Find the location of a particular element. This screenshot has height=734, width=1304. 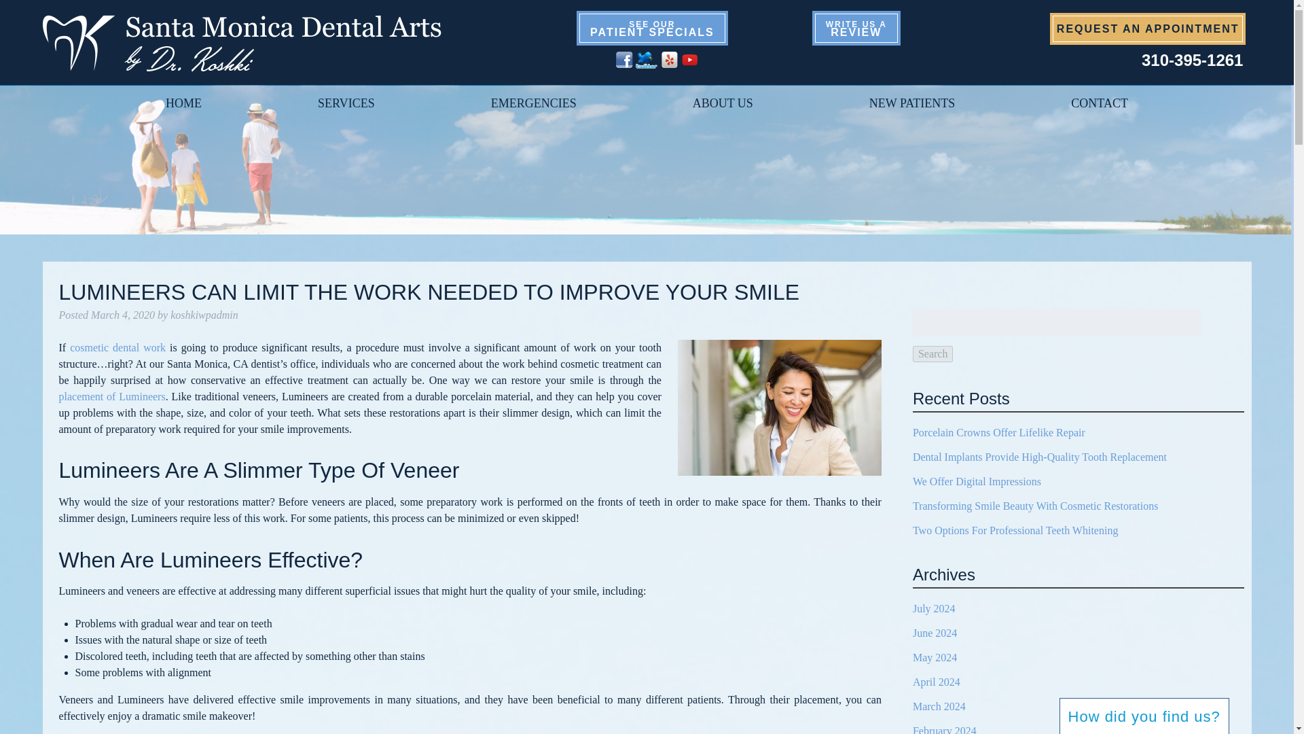

HOME is located at coordinates (346, 103).